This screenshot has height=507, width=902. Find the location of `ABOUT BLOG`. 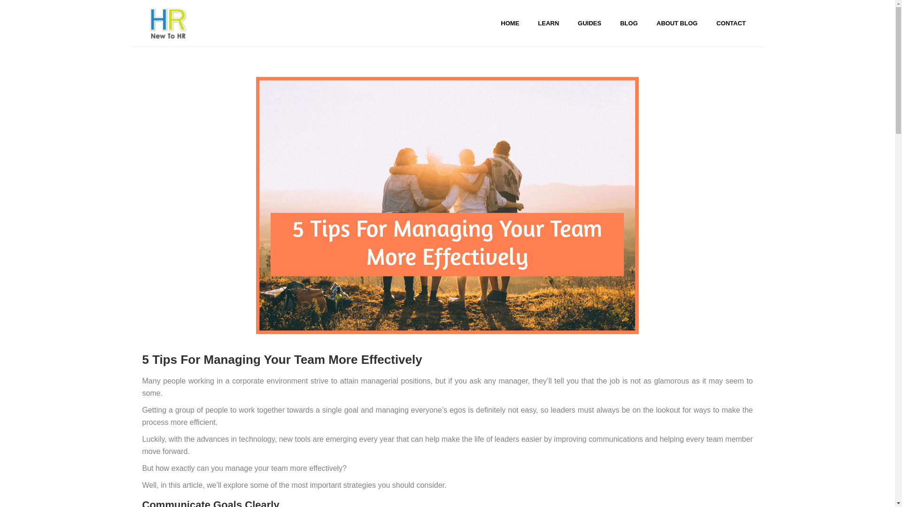

ABOUT BLOG is located at coordinates (677, 23).